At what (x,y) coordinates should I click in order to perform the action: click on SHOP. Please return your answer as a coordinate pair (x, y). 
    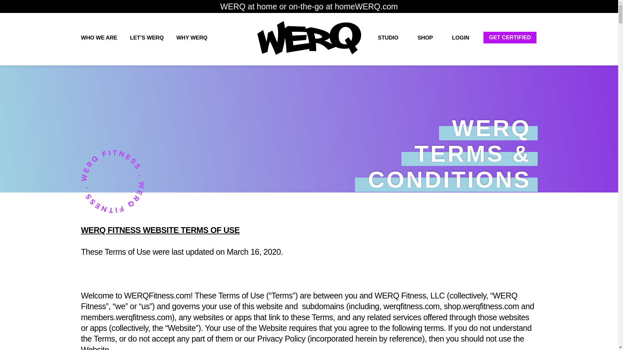
    Looking at the image, I should click on (425, 38).